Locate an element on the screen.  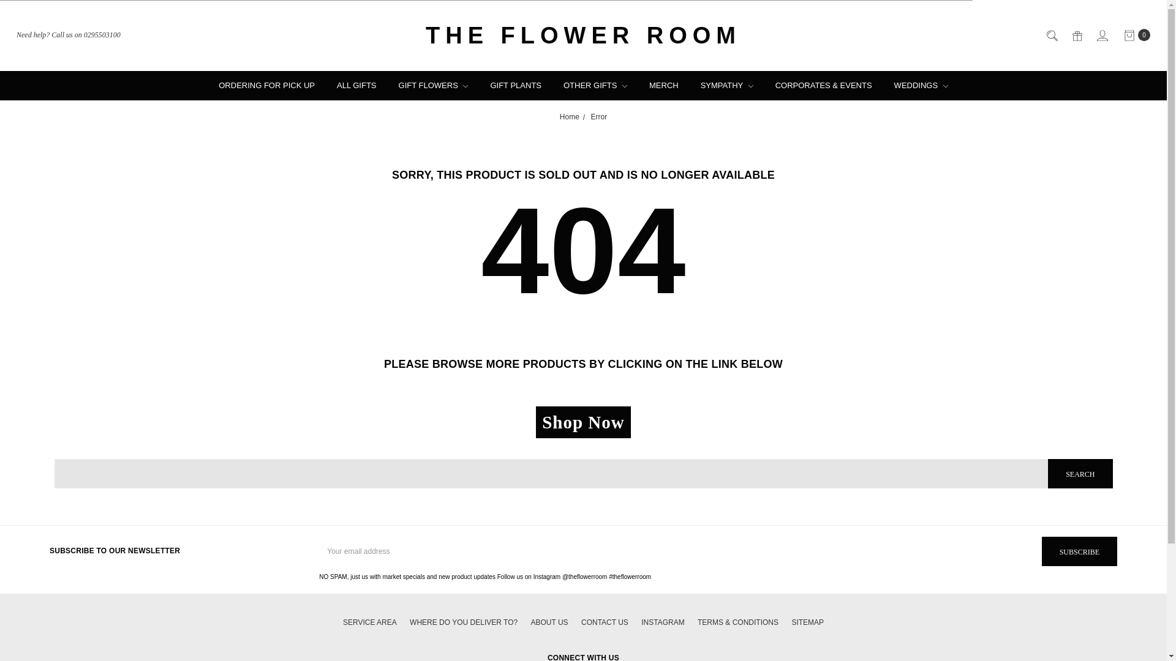
Home is located at coordinates (570, 116).